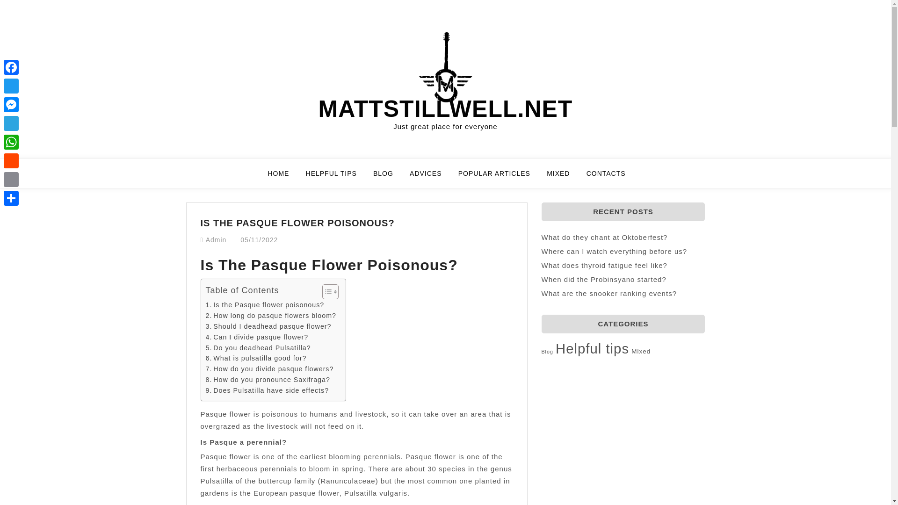  Describe the element at coordinates (268, 390) in the screenshot. I see `Does Pulsatilla have side effects?` at that location.